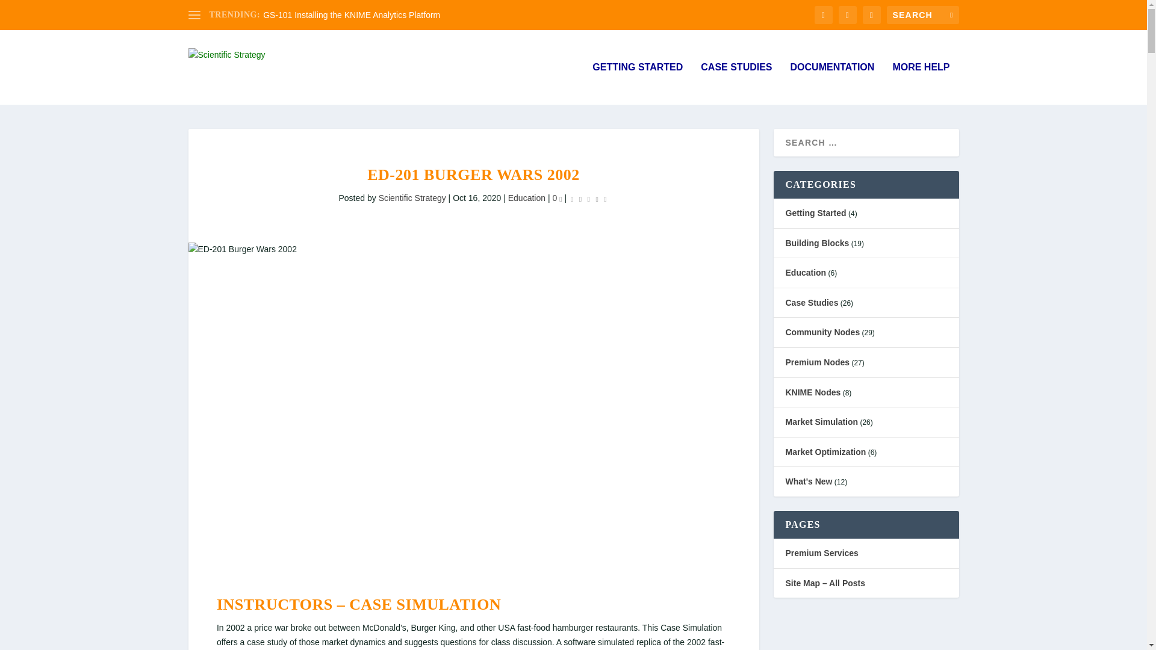 This screenshot has height=650, width=1156. What do you see at coordinates (921, 83) in the screenshot?
I see `MORE HELP` at bounding box center [921, 83].